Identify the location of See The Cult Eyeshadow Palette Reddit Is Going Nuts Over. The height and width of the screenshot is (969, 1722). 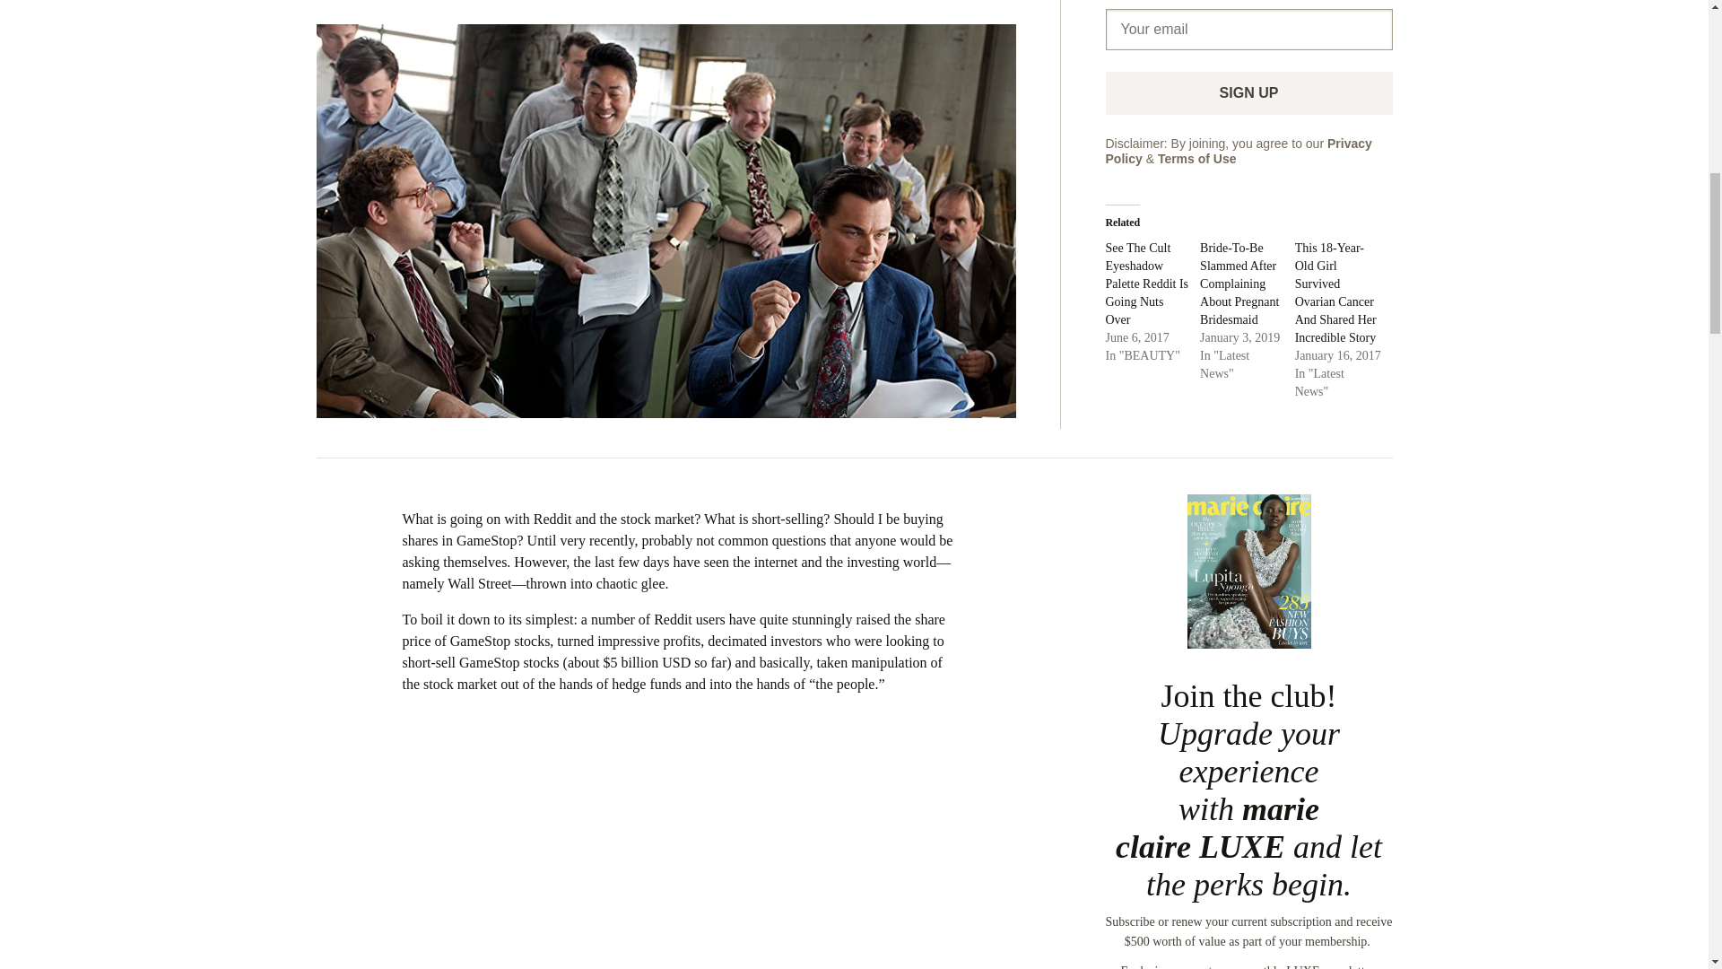
(1146, 284).